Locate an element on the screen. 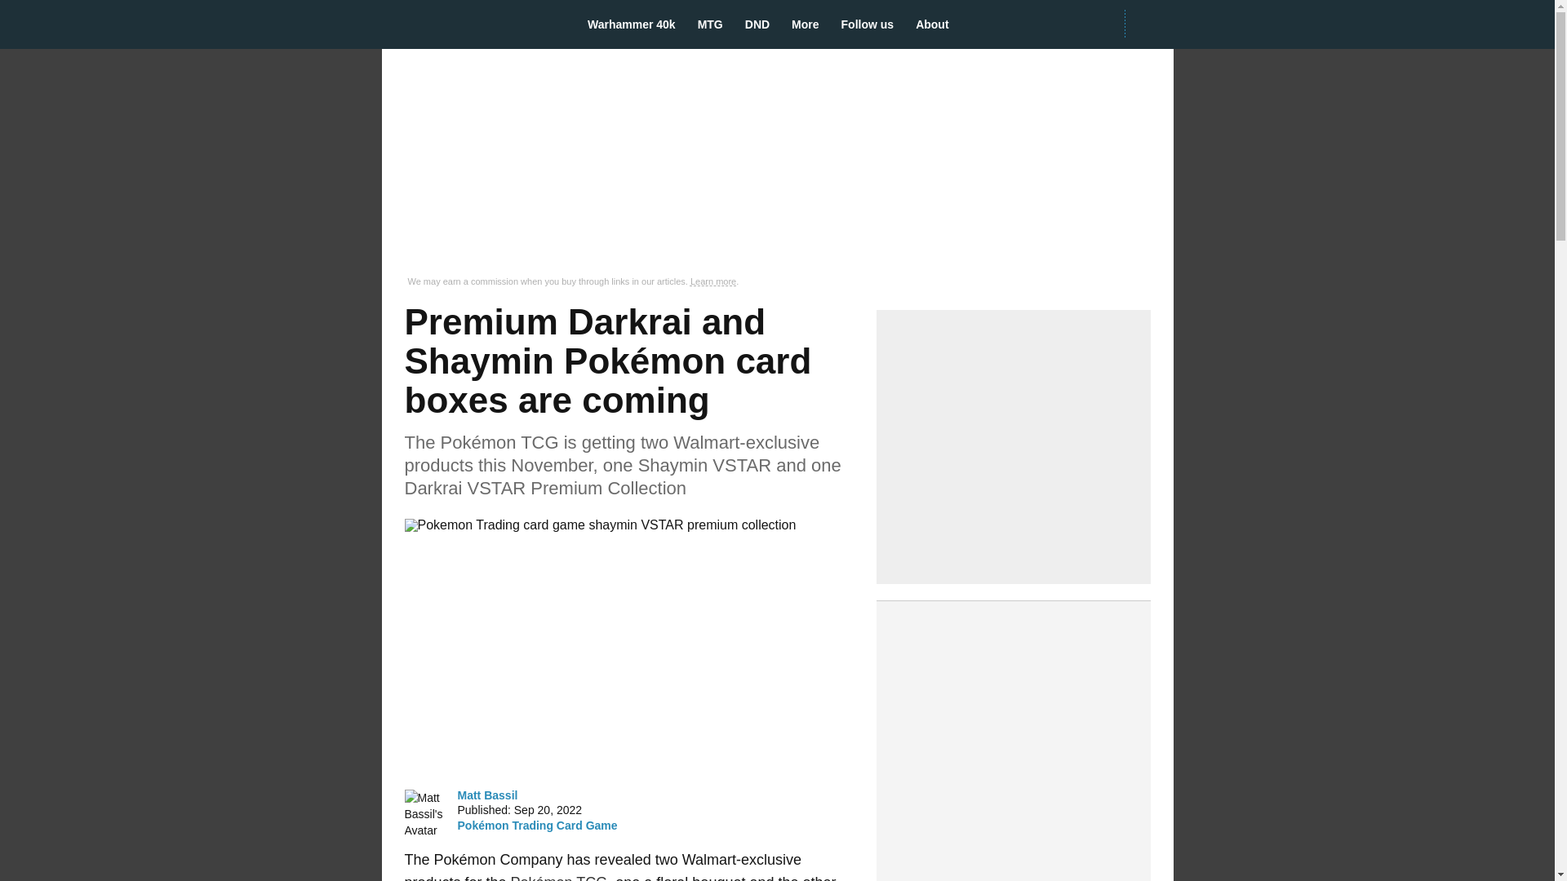 The width and height of the screenshot is (1567, 881). Wargamer is located at coordinates (470, 24).